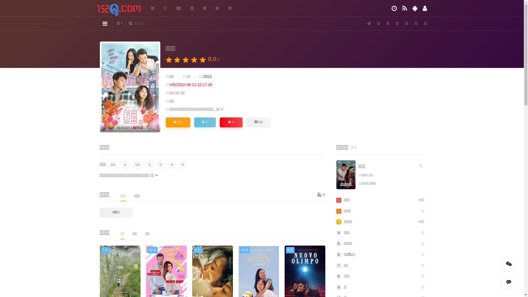  I want to click on HD, so click(130, 87).